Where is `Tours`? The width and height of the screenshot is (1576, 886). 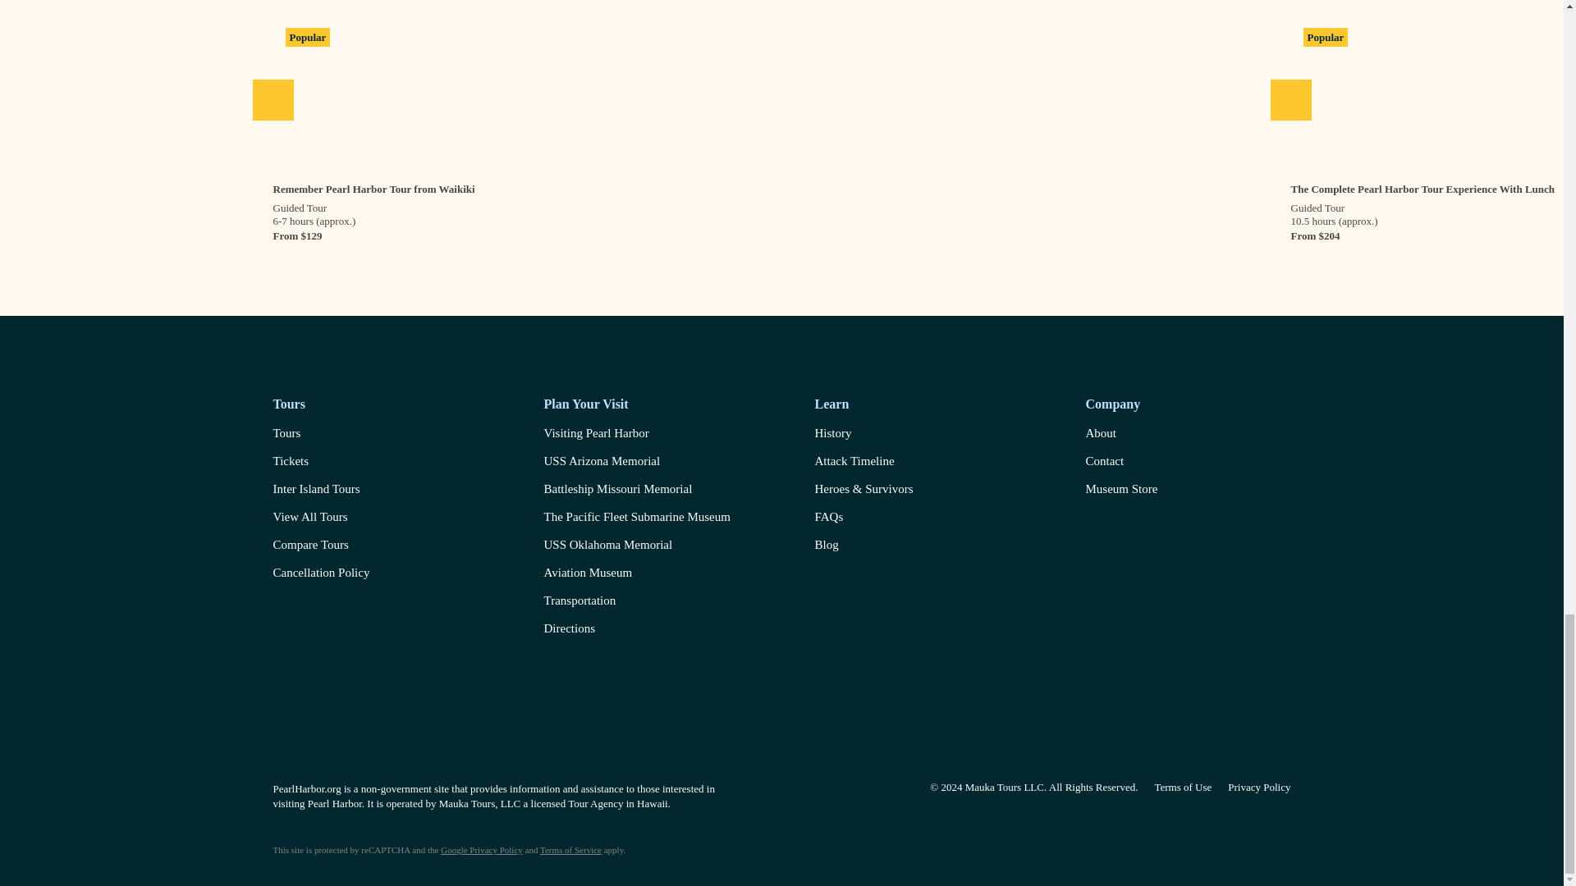 Tours is located at coordinates (320, 436).